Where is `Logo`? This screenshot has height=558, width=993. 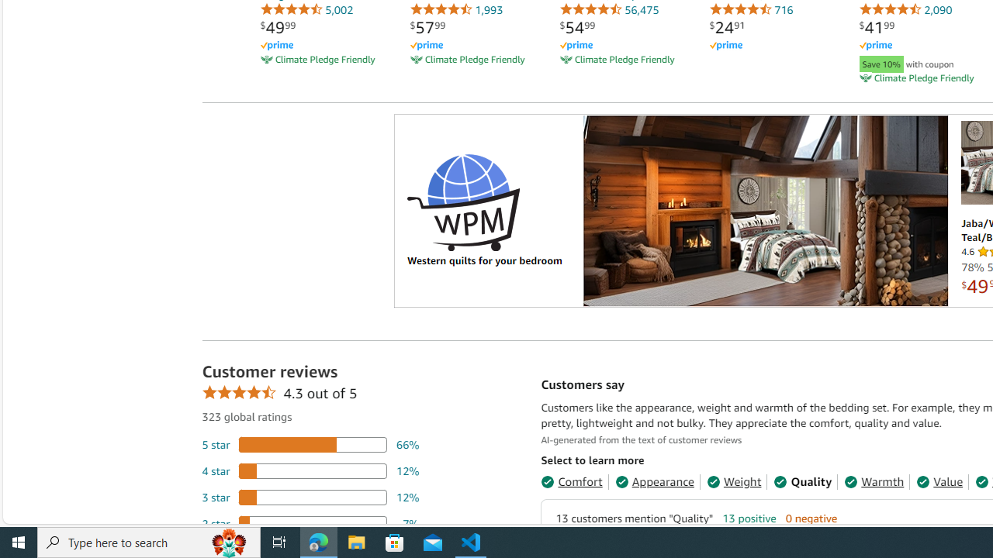
Logo is located at coordinates (462, 201).